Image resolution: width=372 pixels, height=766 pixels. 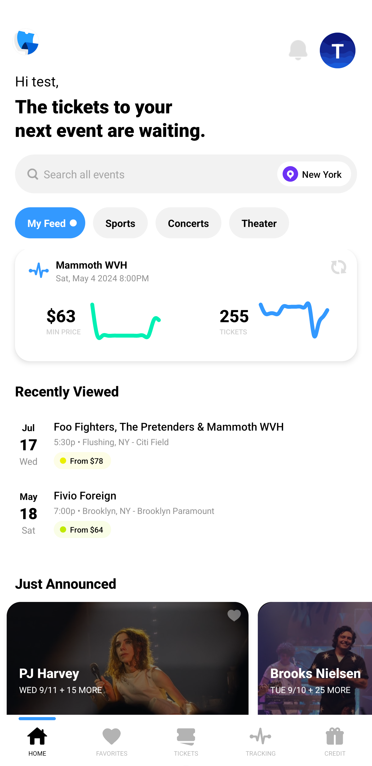 I want to click on T, so click(x=338, y=50).